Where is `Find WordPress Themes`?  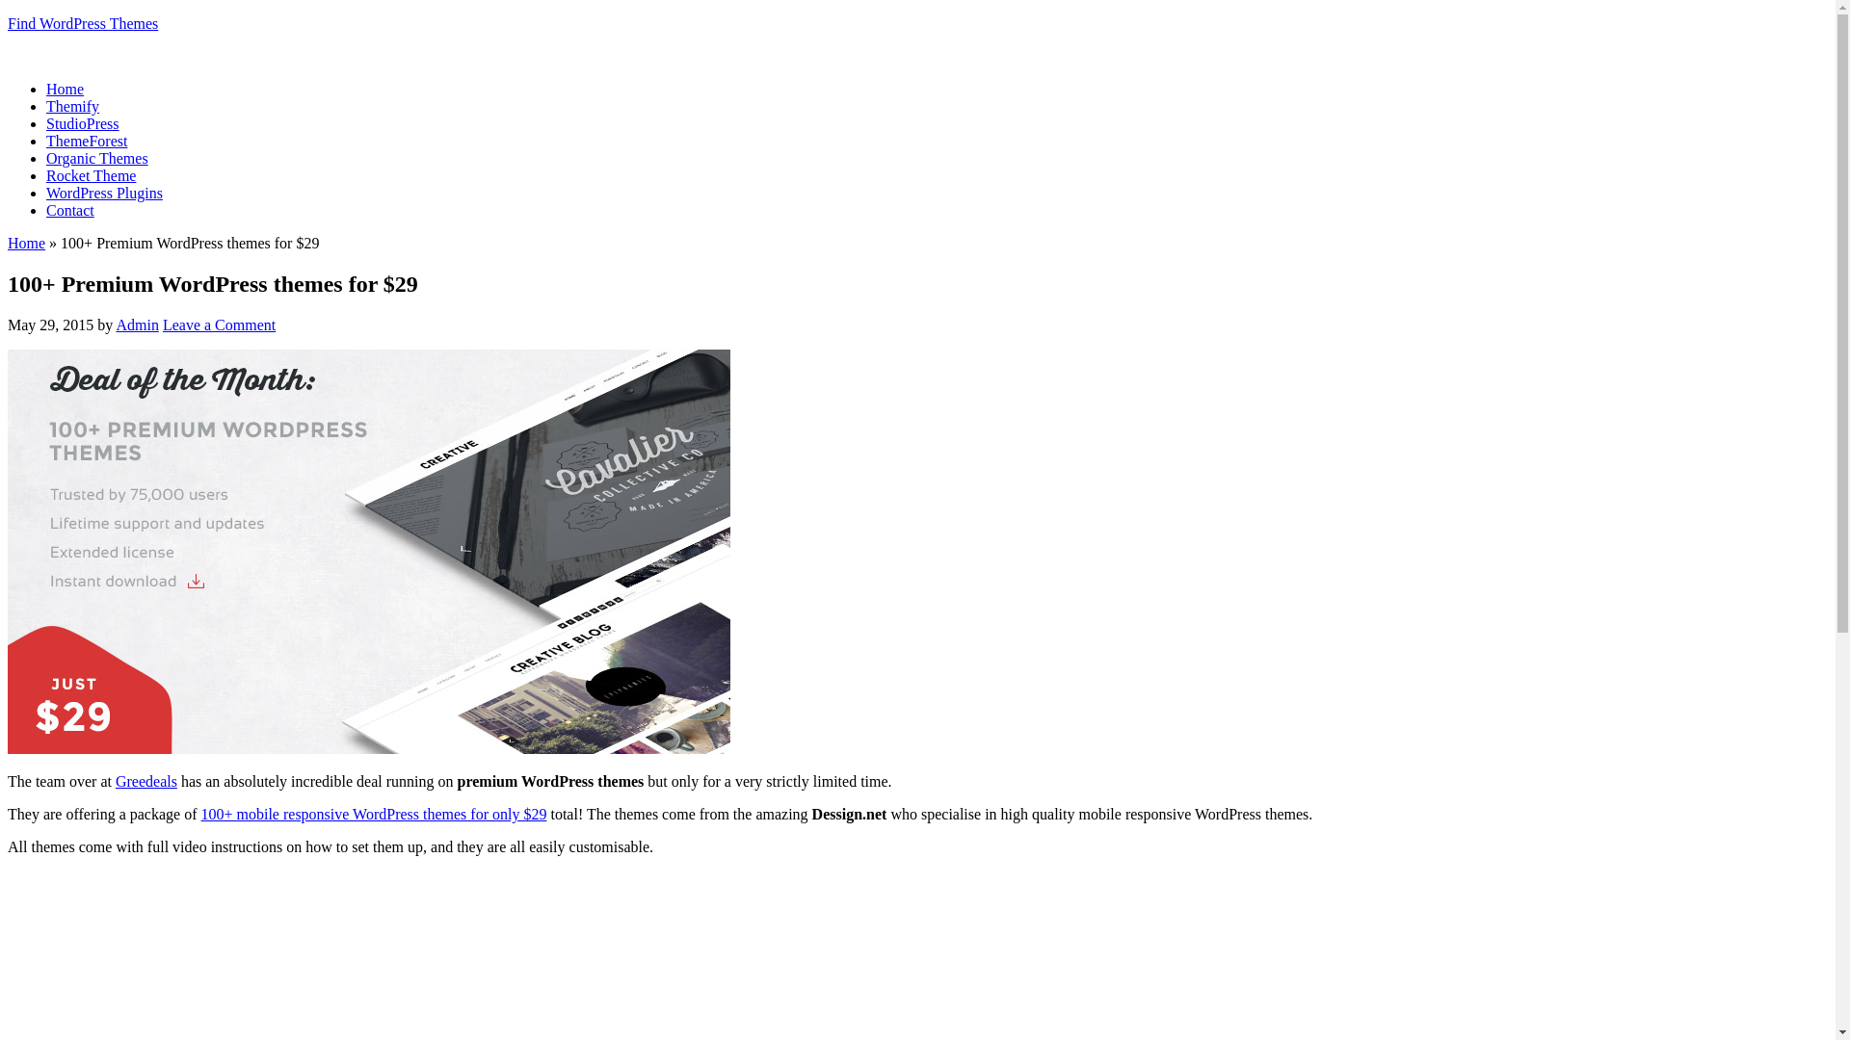
Find WordPress Themes is located at coordinates (83, 23).